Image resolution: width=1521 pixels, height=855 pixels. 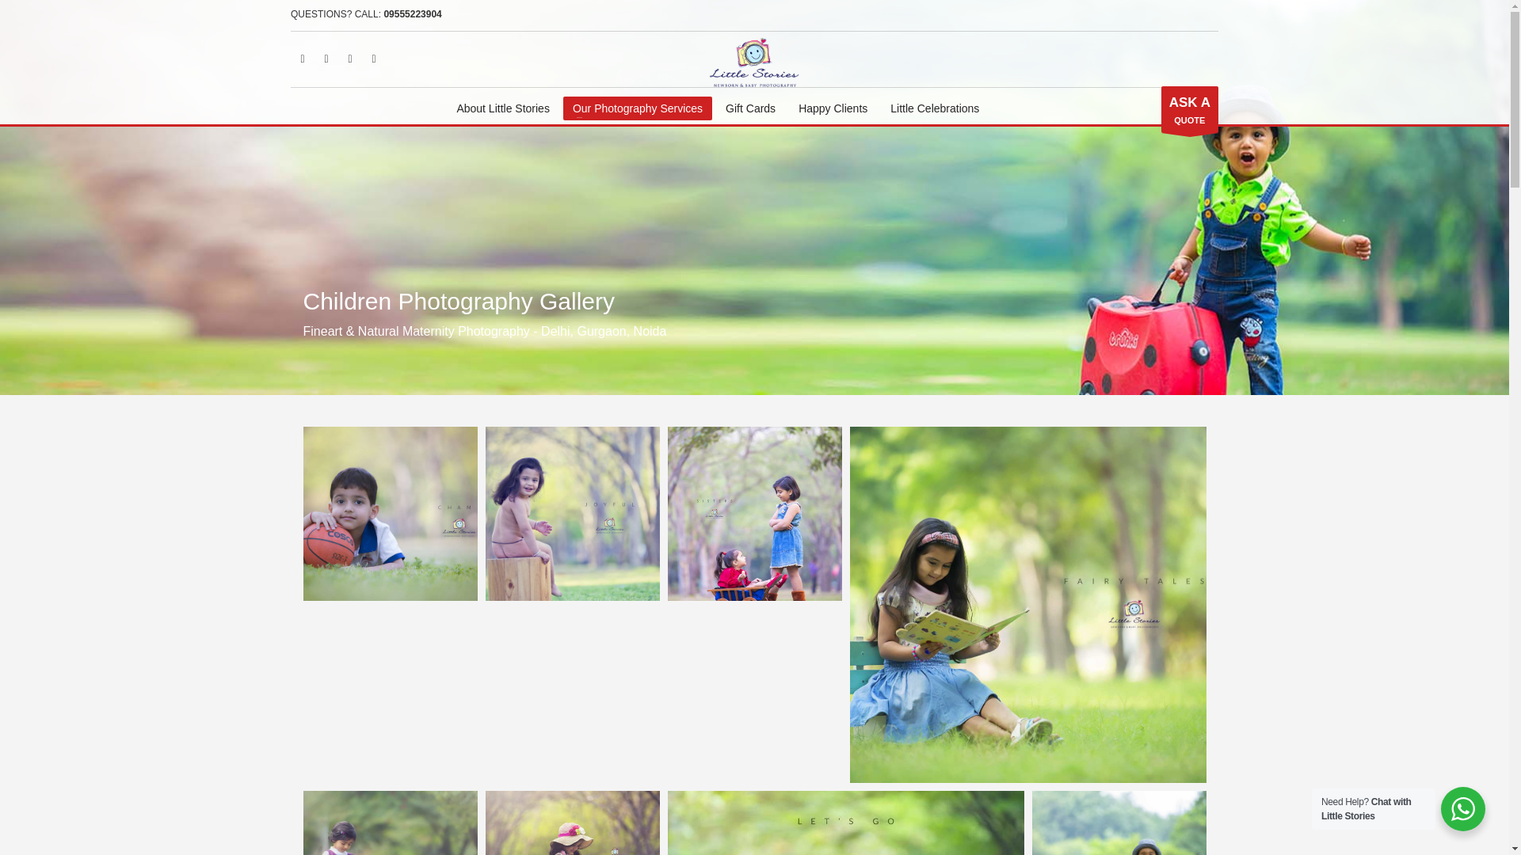 I want to click on Google, so click(x=303, y=59).